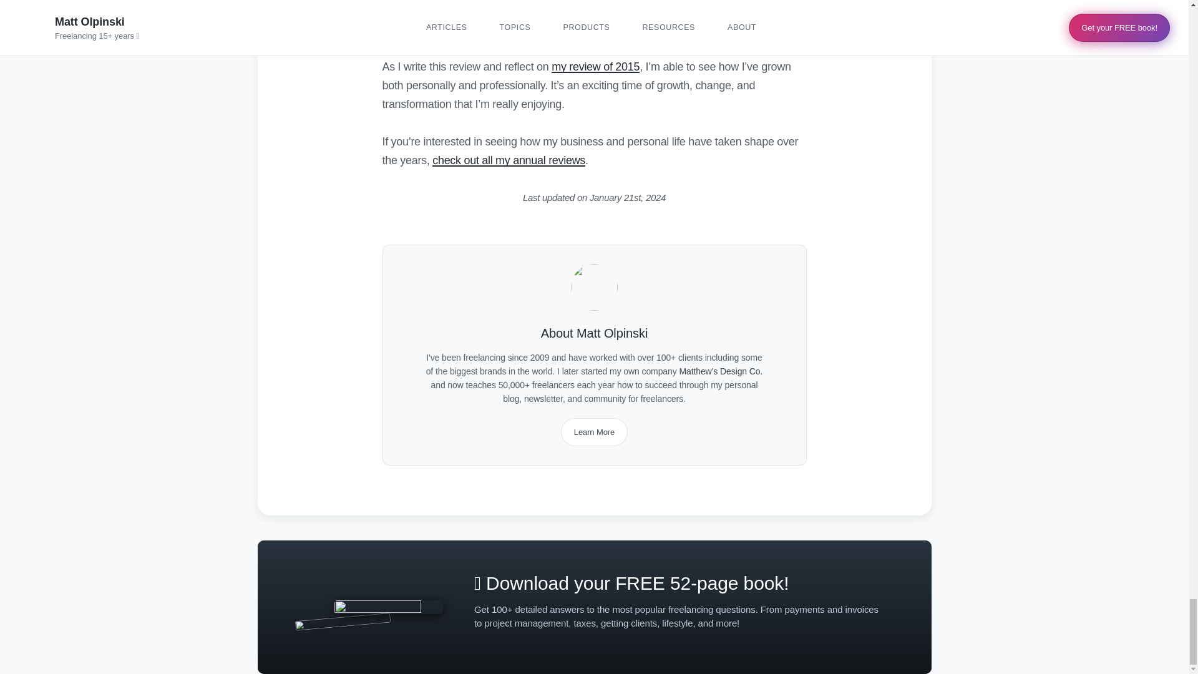 The width and height of the screenshot is (1198, 674). Describe the element at coordinates (509, 160) in the screenshot. I see `check out all my annual reviews` at that location.